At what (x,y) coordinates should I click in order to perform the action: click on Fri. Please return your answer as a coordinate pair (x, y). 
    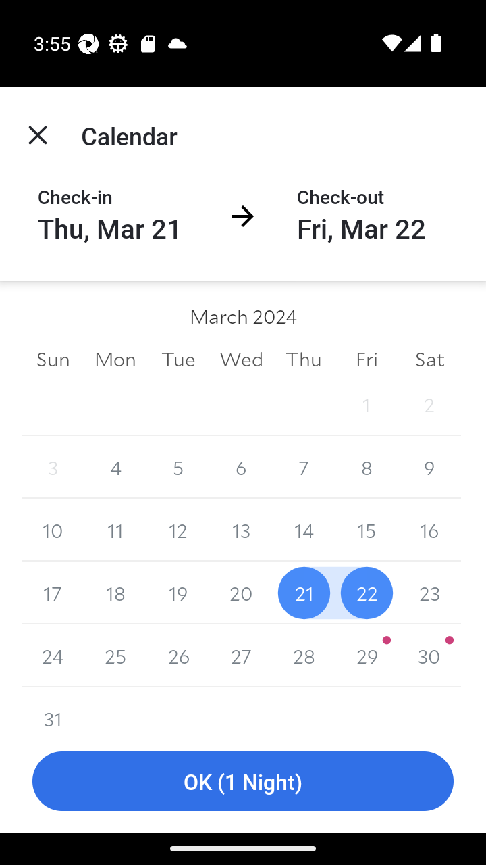
    Looking at the image, I should click on (366, 358).